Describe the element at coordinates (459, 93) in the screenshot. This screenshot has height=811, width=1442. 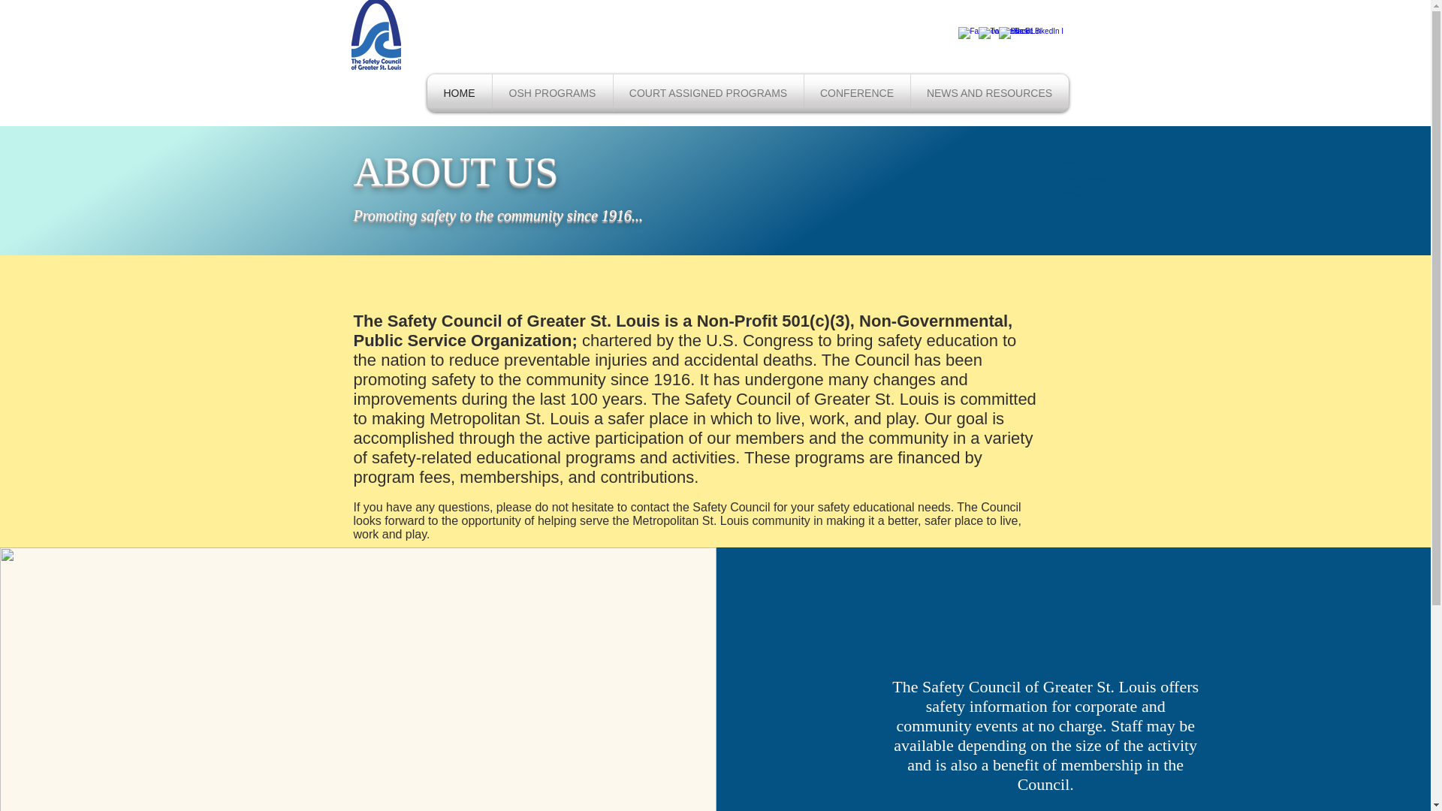
I see `HOME` at that location.